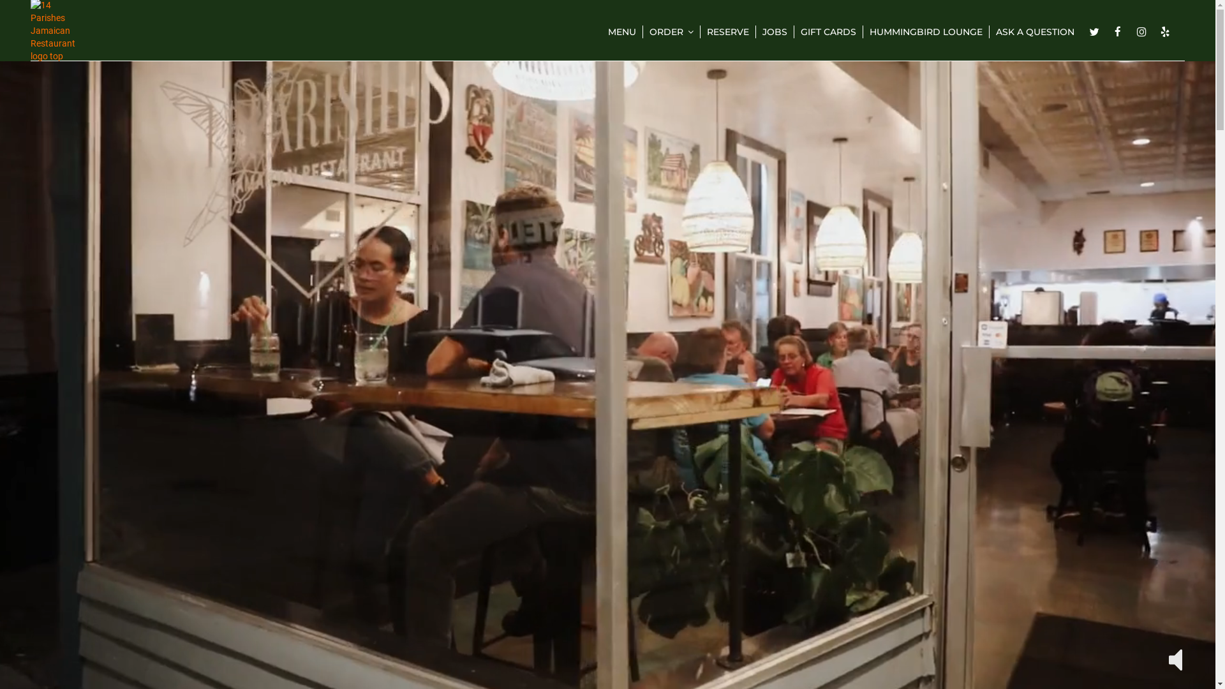 The image size is (1225, 689). What do you see at coordinates (623, 32) in the screenshot?
I see `MENU` at bounding box center [623, 32].